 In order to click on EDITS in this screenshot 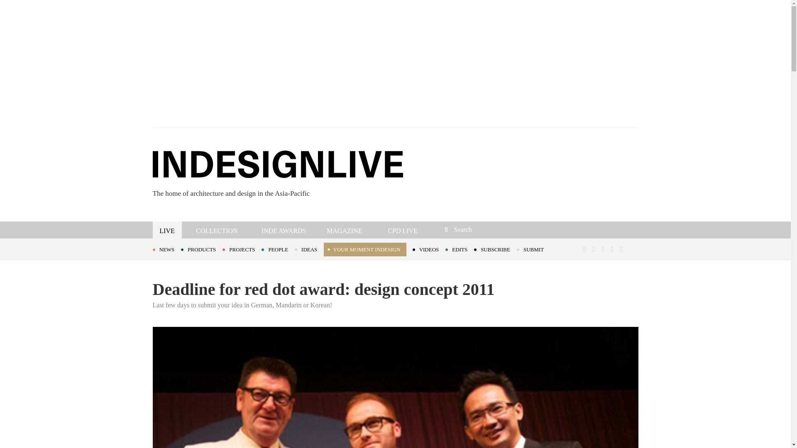, I will do `click(460, 249)`.